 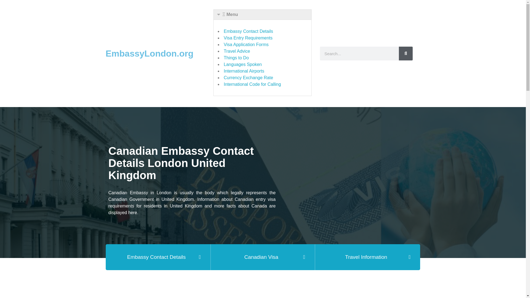 I want to click on Currency Exchange Rate, so click(x=248, y=78).